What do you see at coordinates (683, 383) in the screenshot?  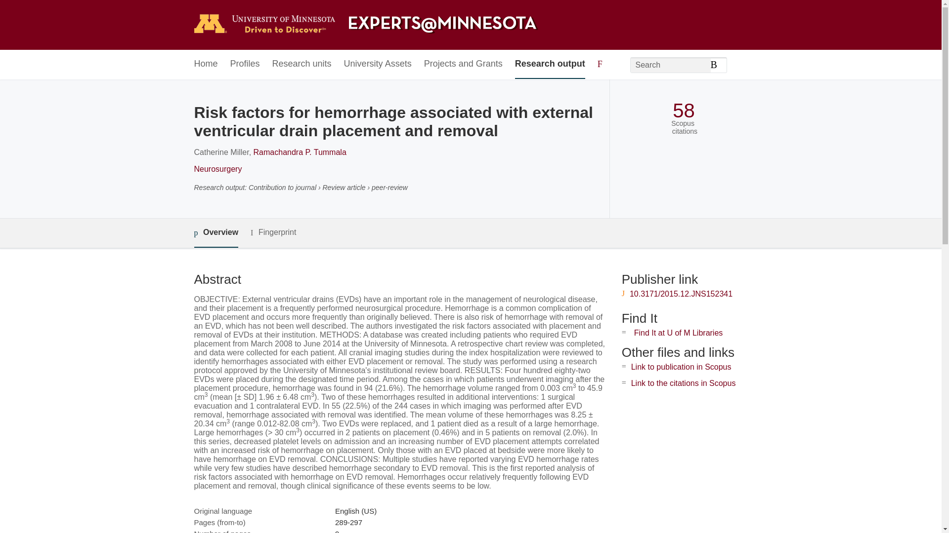 I see `Link to the citations in Scopus` at bounding box center [683, 383].